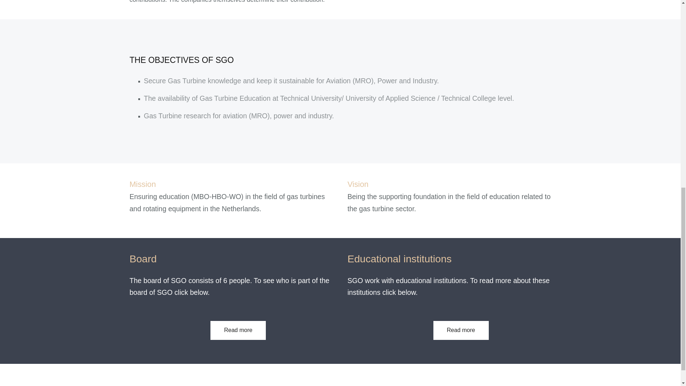  Describe the element at coordinates (238, 330) in the screenshot. I see `Read more` at that location.